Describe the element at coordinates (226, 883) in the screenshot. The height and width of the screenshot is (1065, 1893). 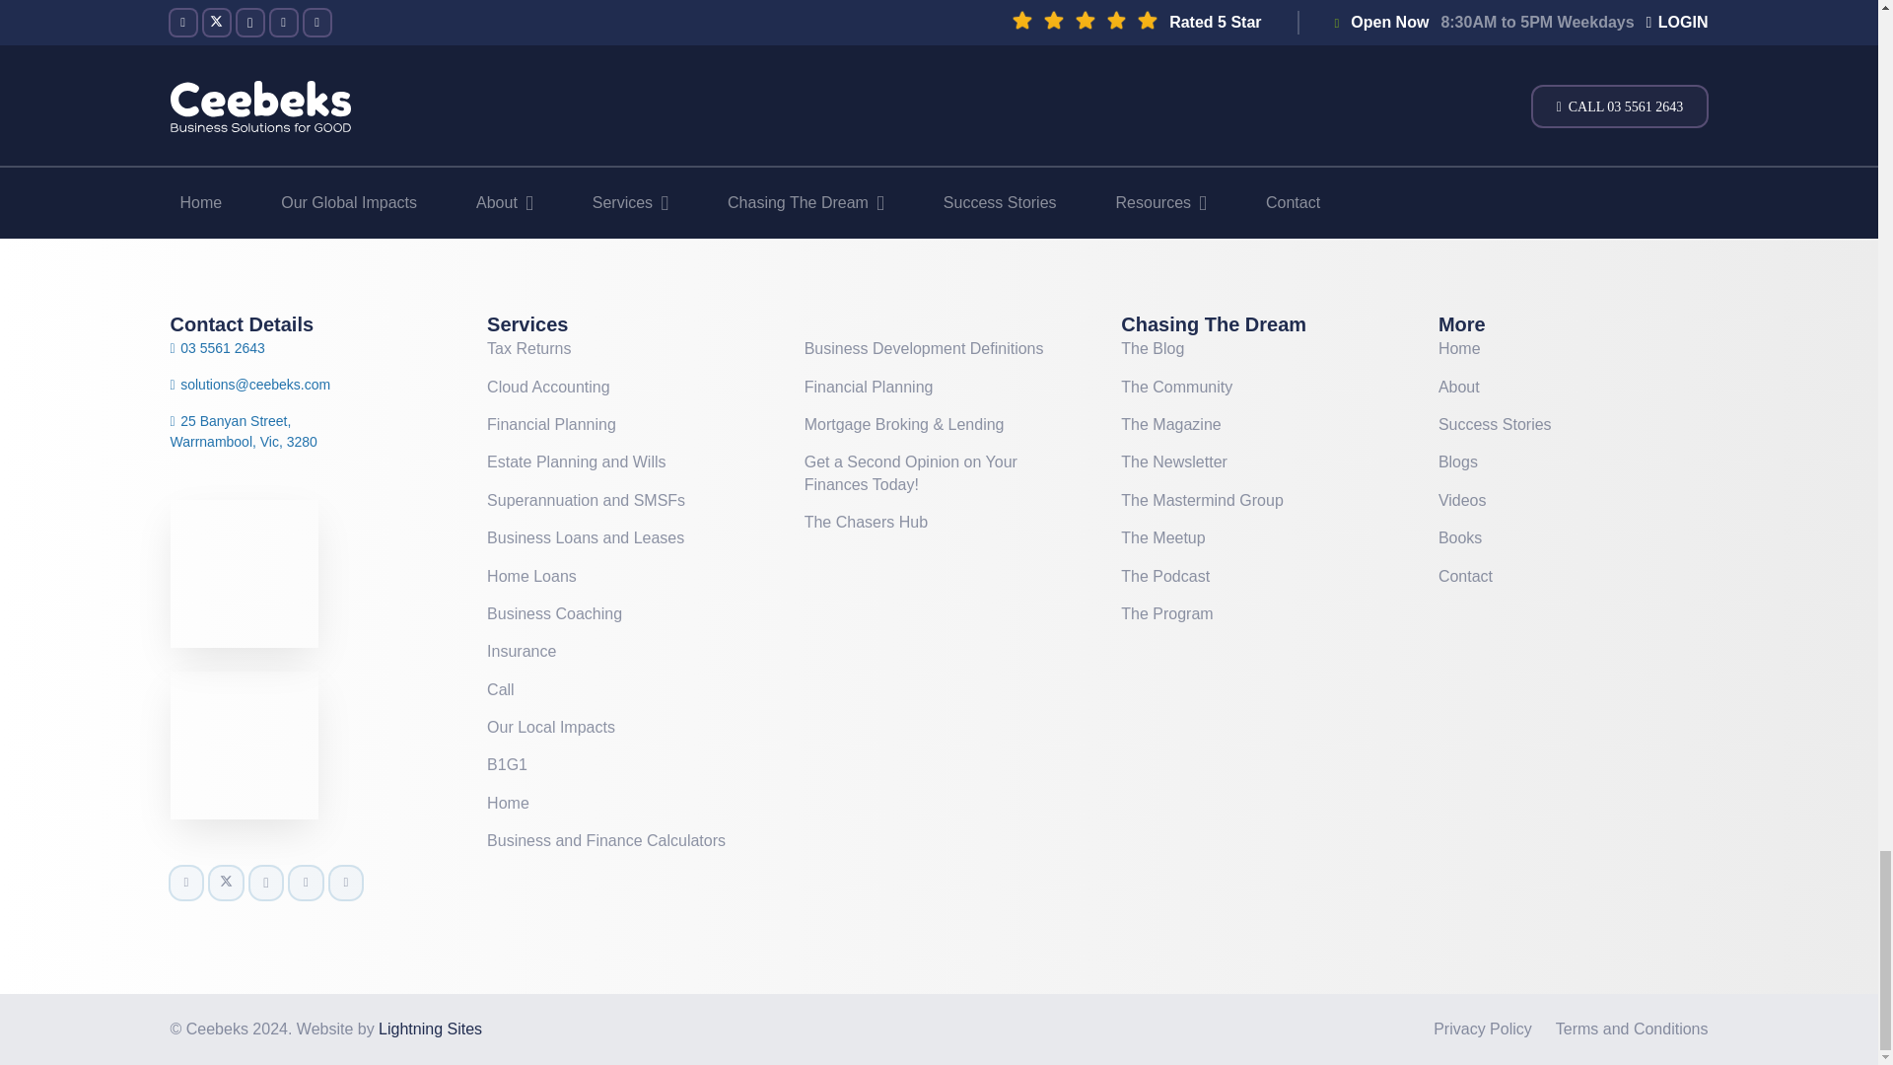
I see `Twitter` at that location.